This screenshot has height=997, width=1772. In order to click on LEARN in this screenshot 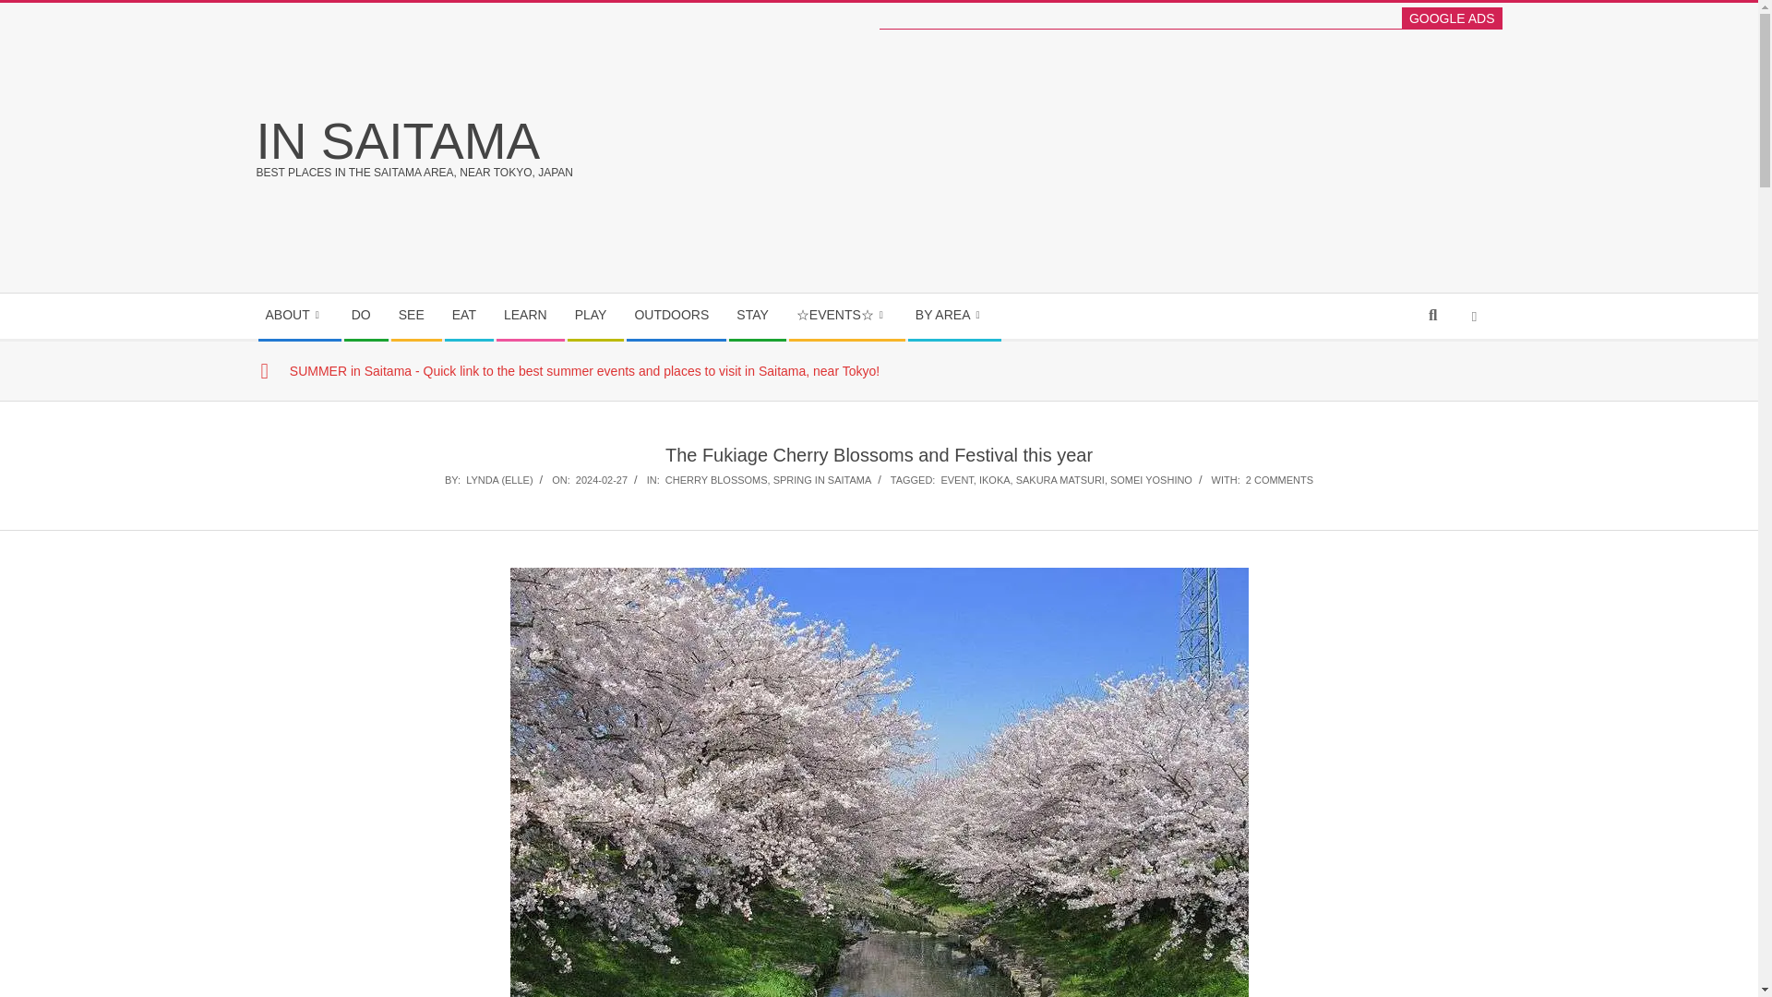, I will do `click(530, 316)`.